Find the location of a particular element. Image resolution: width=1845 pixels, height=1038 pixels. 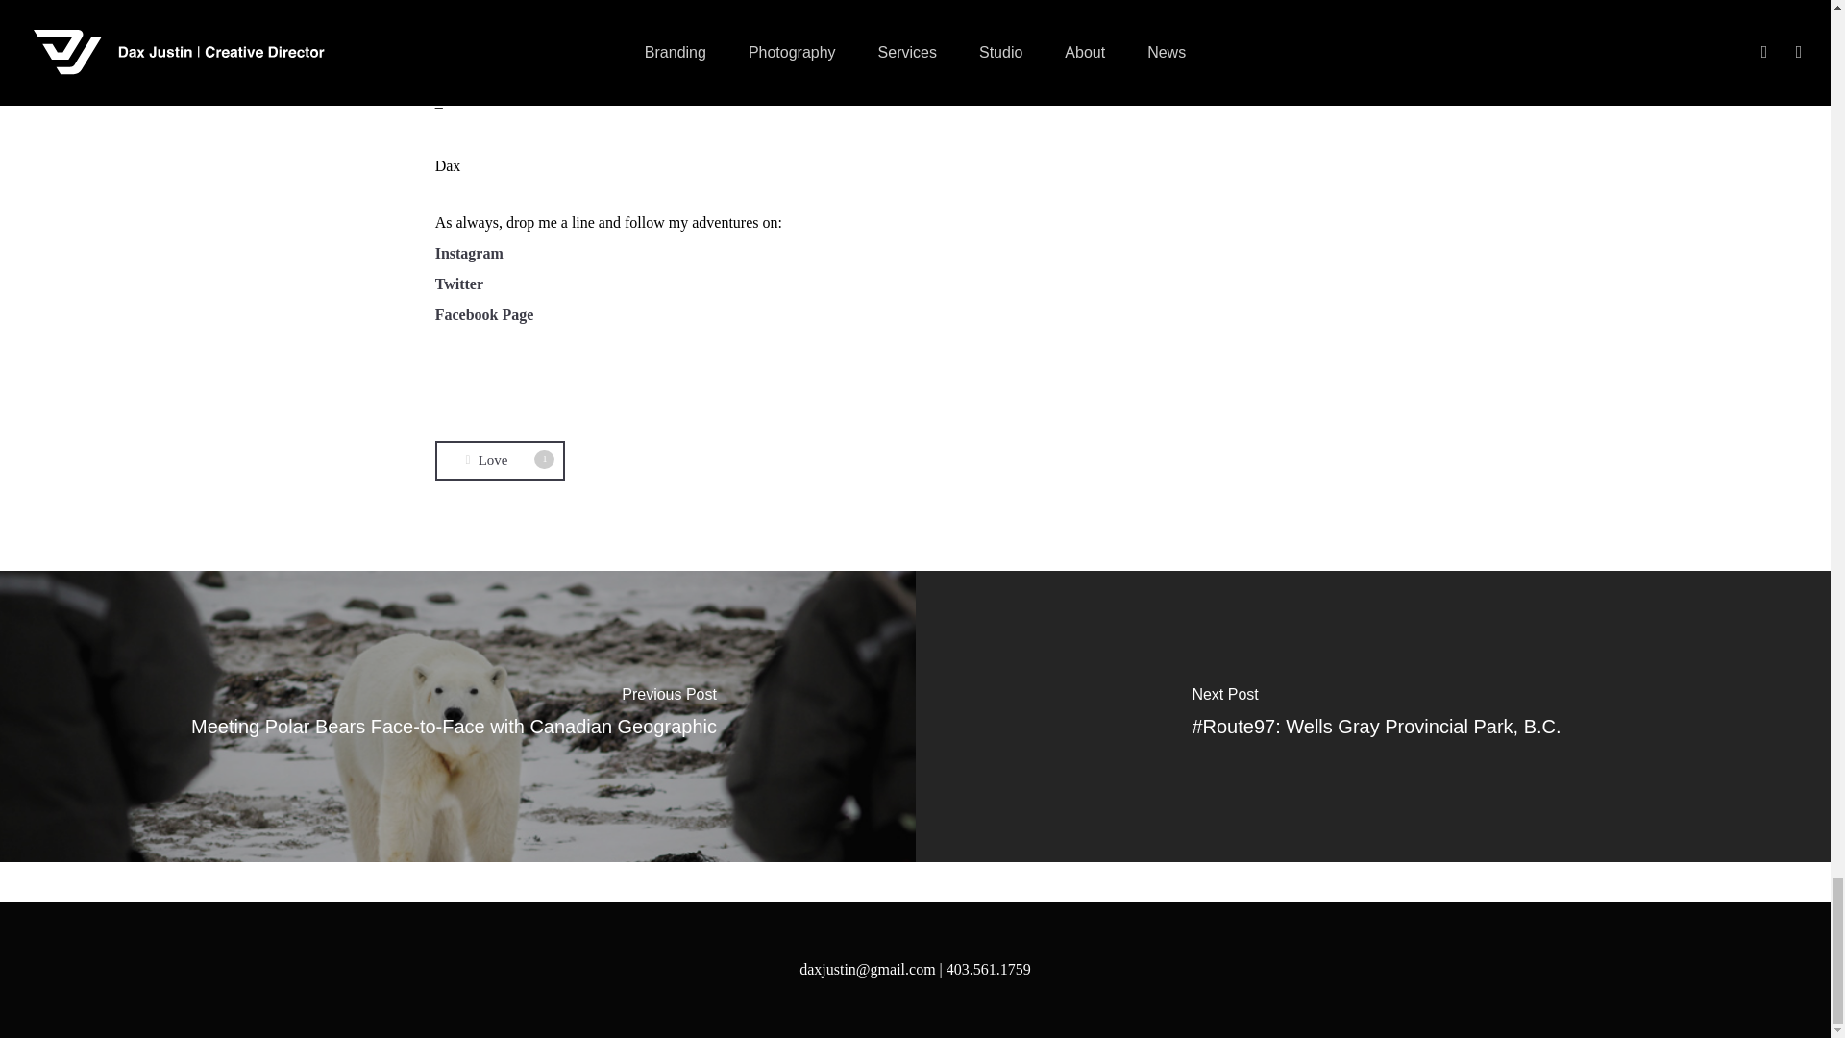

Facebook Page is located at coordinates (469, 253).